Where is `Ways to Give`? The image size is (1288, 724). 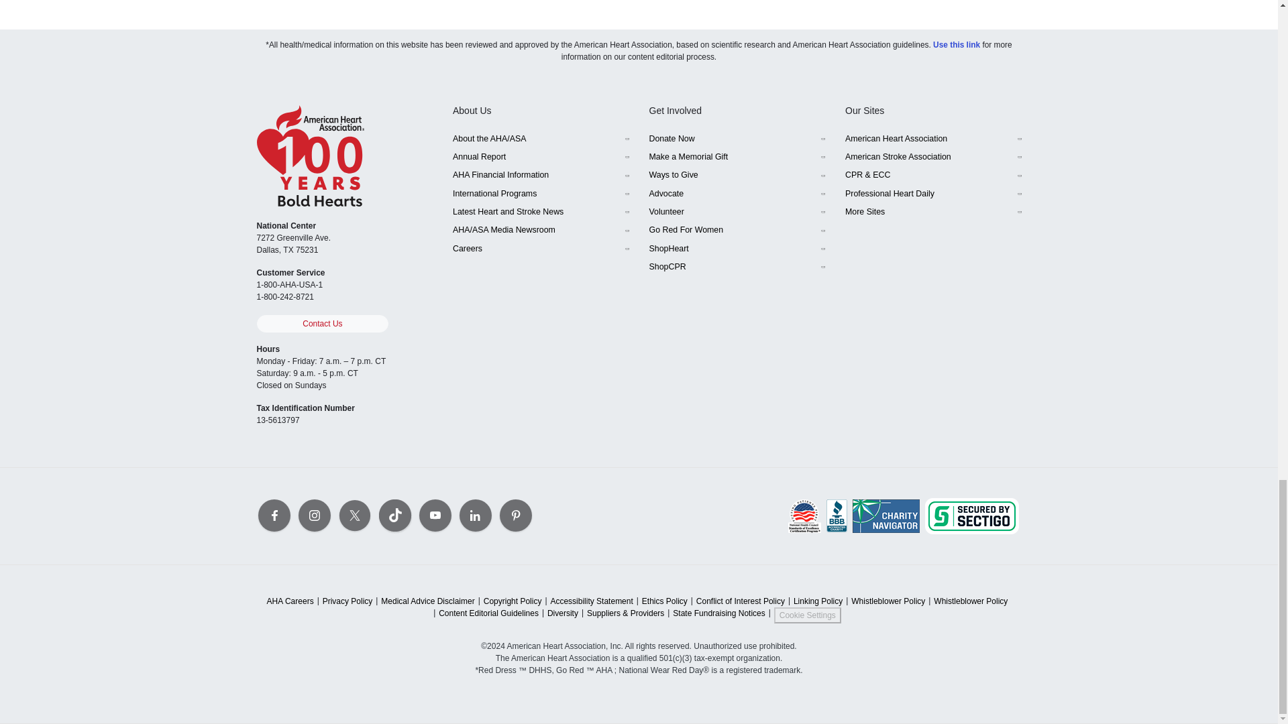
Ways to Give is located at coordinates (737, 176).